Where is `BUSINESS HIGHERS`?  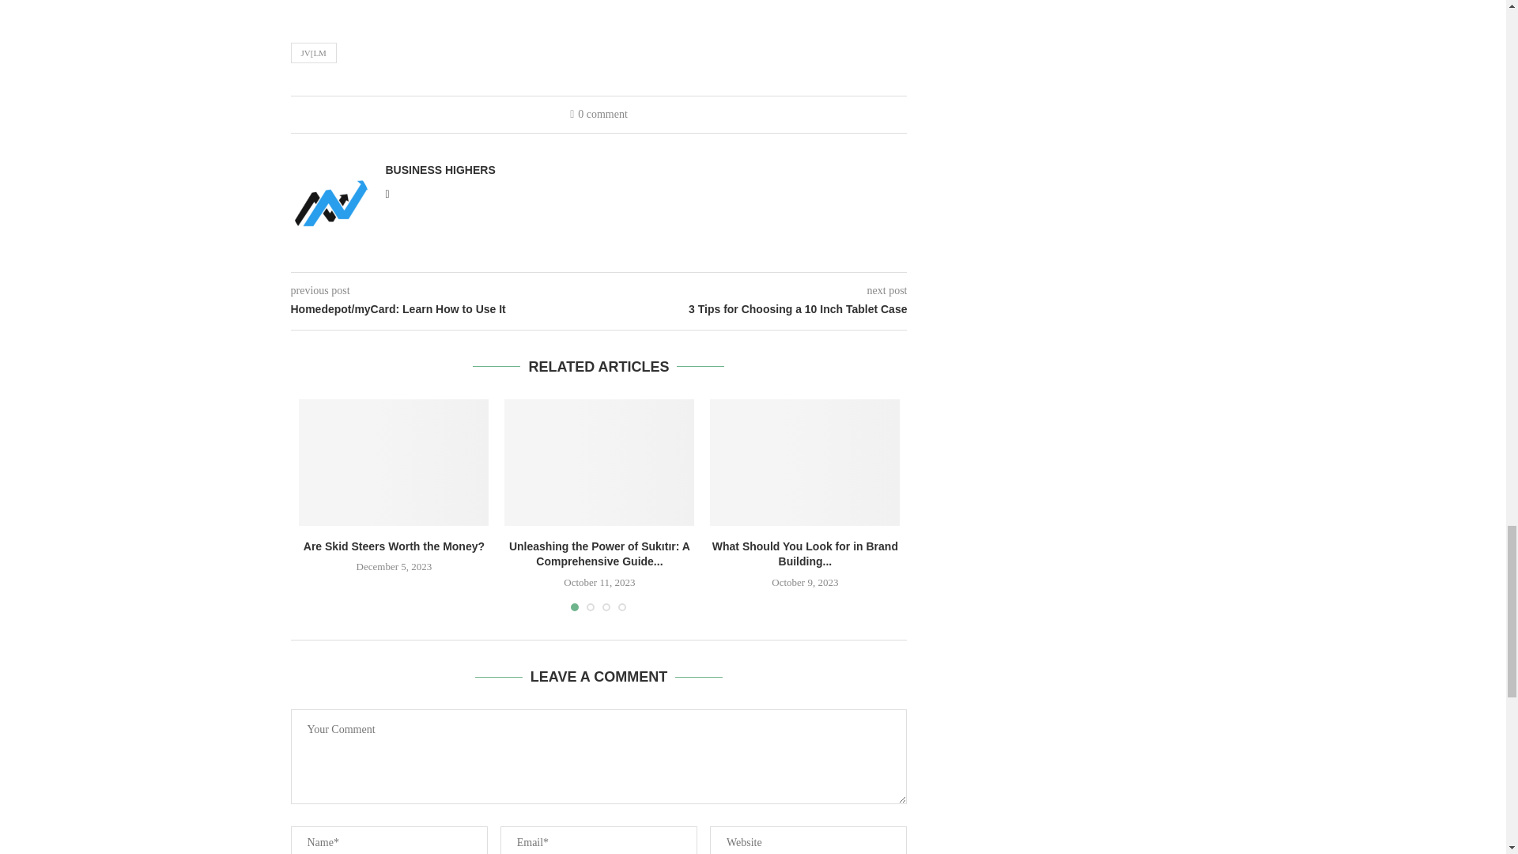
BUSINESS HIGHERS is located at coordinates (440, 169).